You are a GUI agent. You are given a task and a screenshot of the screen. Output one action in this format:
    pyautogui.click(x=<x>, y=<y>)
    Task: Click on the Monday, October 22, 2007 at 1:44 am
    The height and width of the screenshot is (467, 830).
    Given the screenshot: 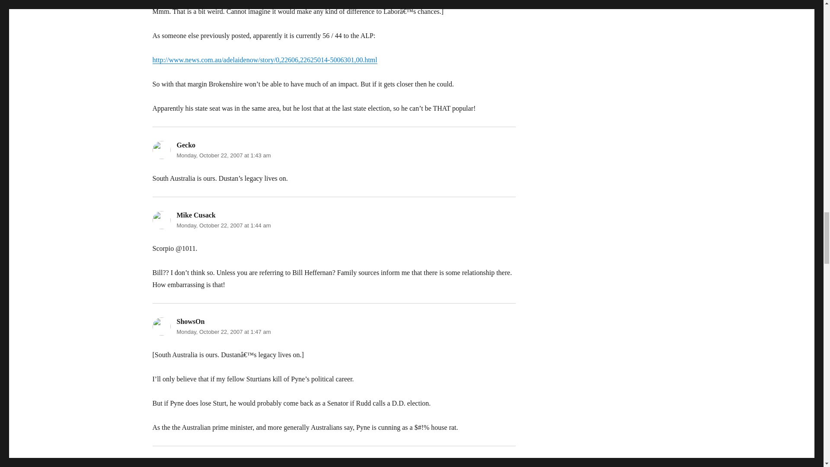 What is the action you would take?
    pyautogui.click(x=223, y=226)
    